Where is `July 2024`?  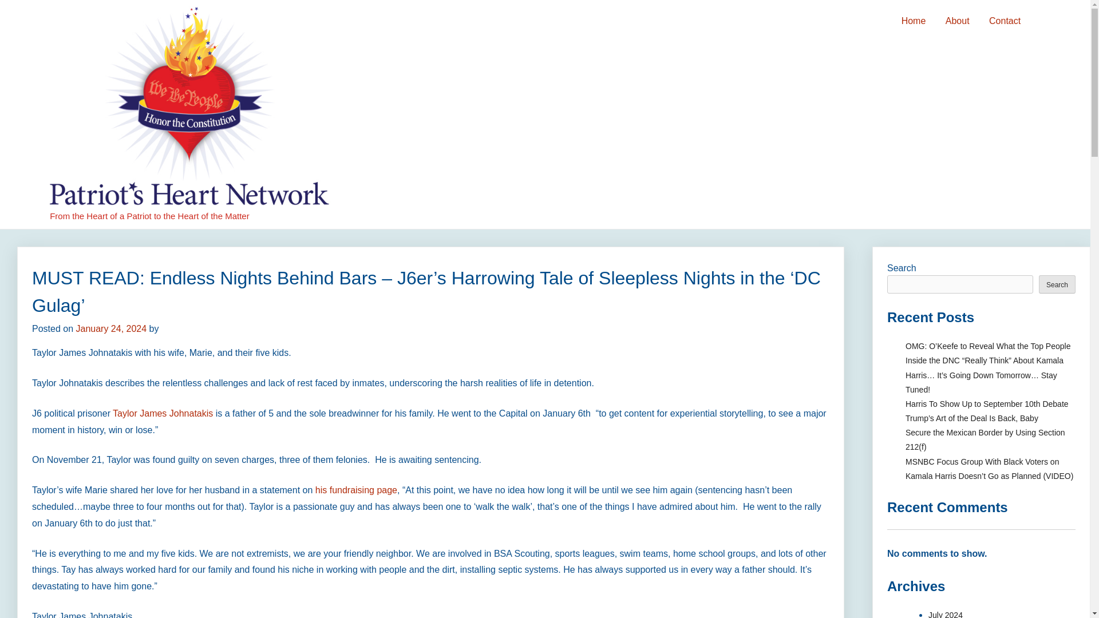
July 2024 is located at coordinates (946, 615).